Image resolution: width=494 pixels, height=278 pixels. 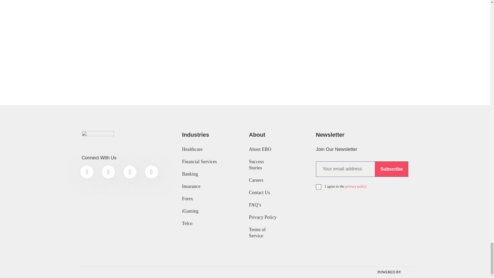 What do you see at coordinates (212, 149) in the screenshot?
I see `Healthcare` at bounding box center [212, 149].